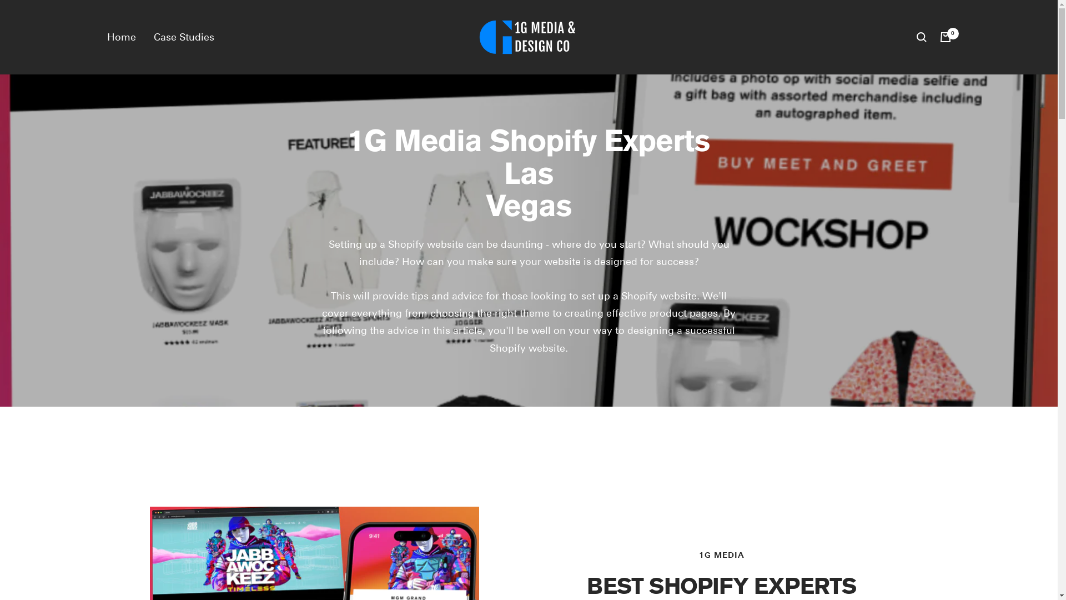  I want to click on Home, so click(121, 37).